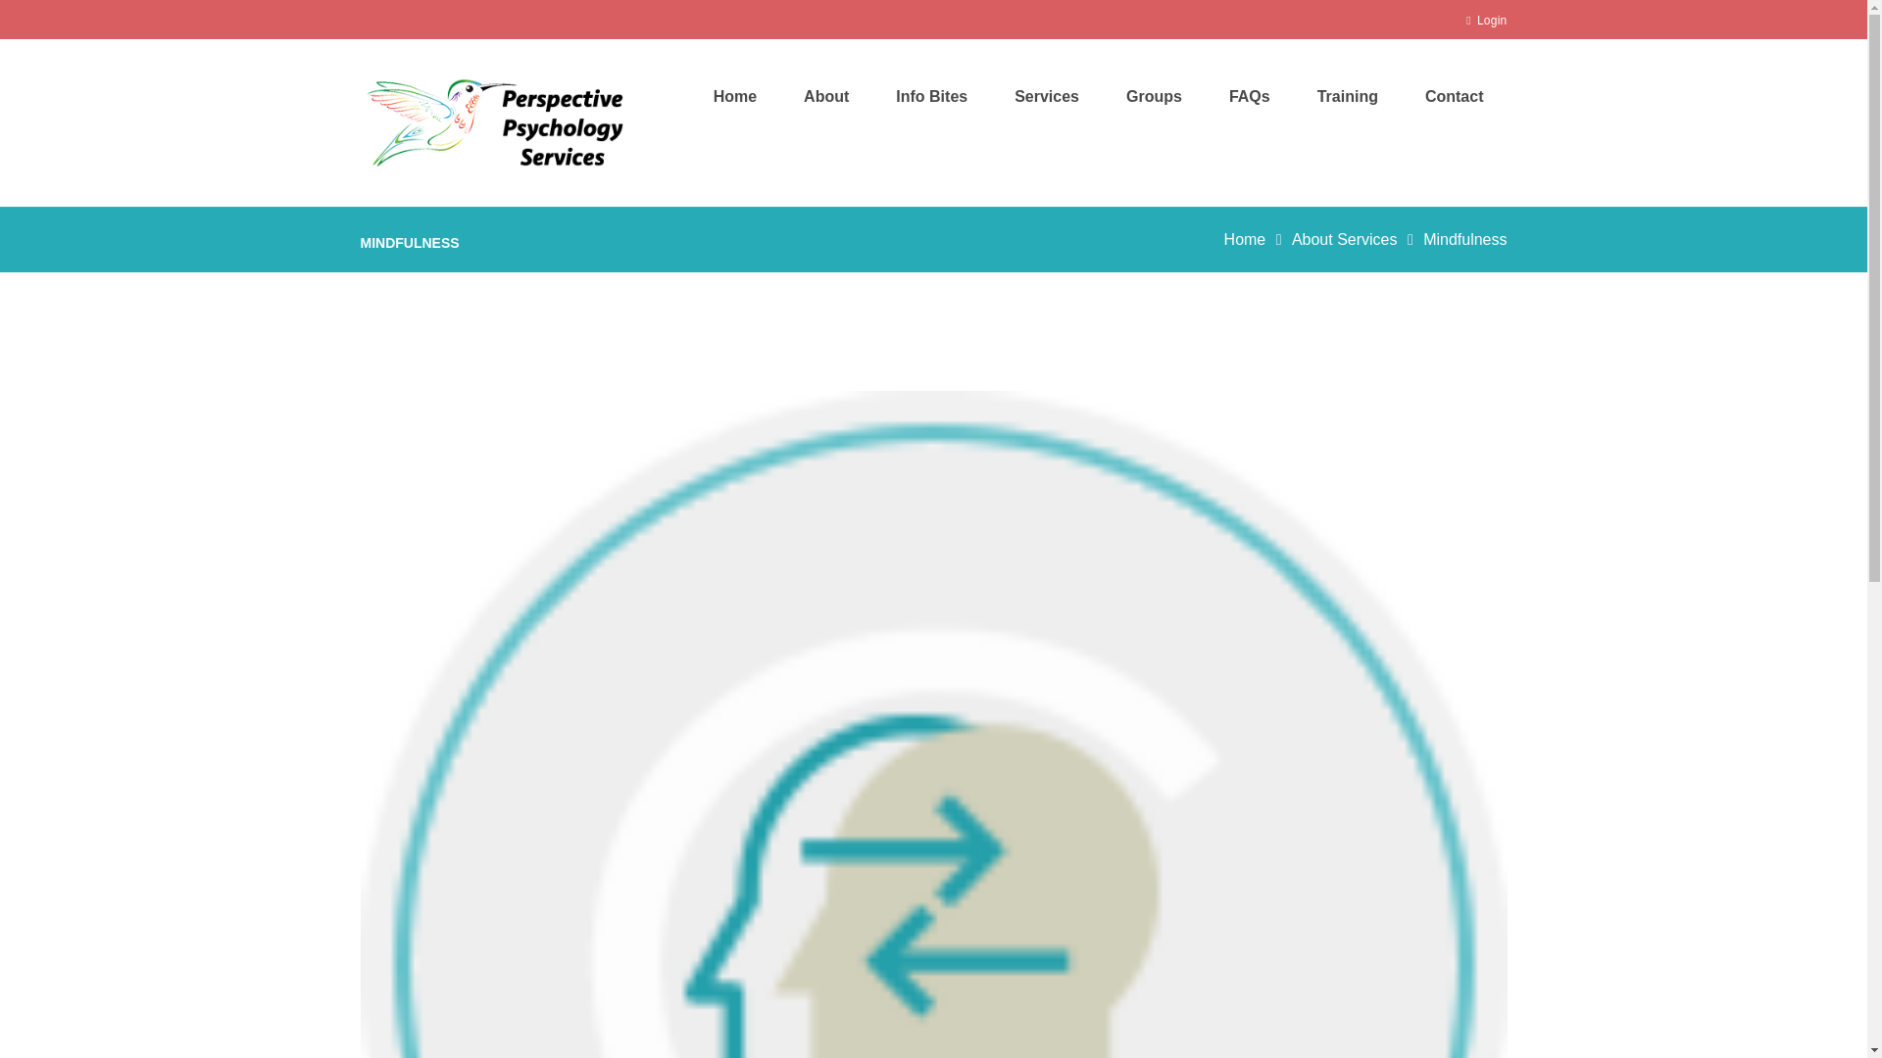 The width and height of the screenshot is (1882, 1058). I want to click on About Services, so click(1345, 240).